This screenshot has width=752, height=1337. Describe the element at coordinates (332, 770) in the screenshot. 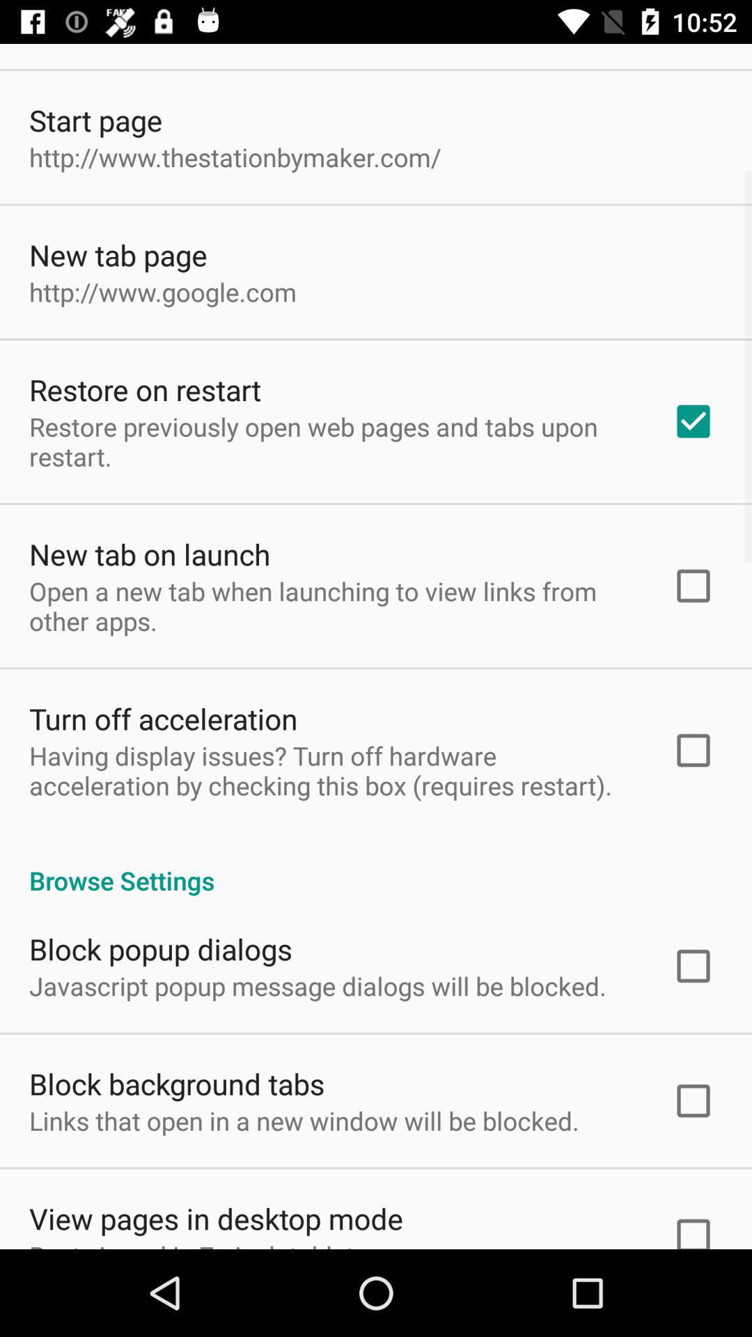

I see `scroll to the having display issues app` at that location.